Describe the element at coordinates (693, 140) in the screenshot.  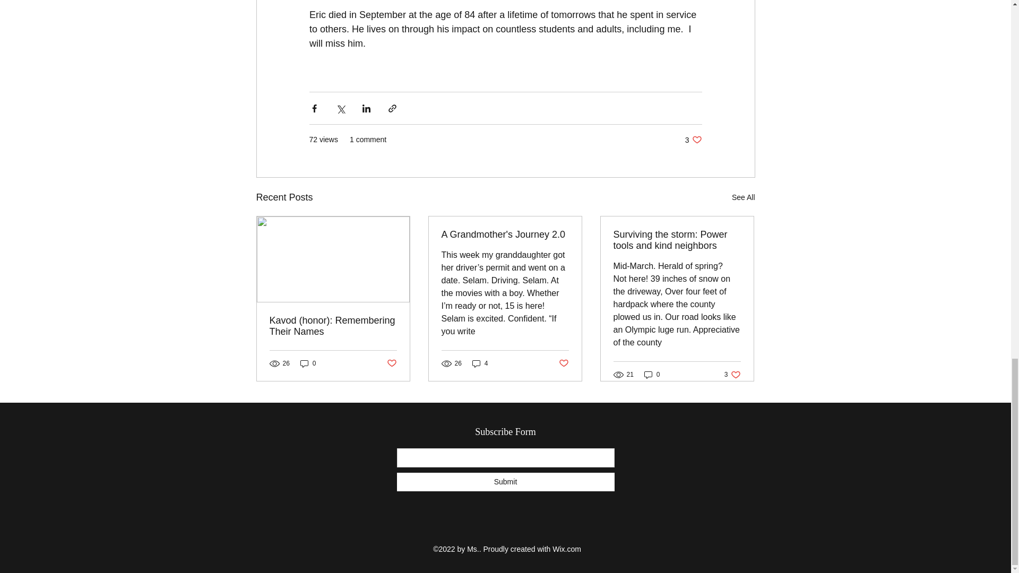
I see `0` at that location.